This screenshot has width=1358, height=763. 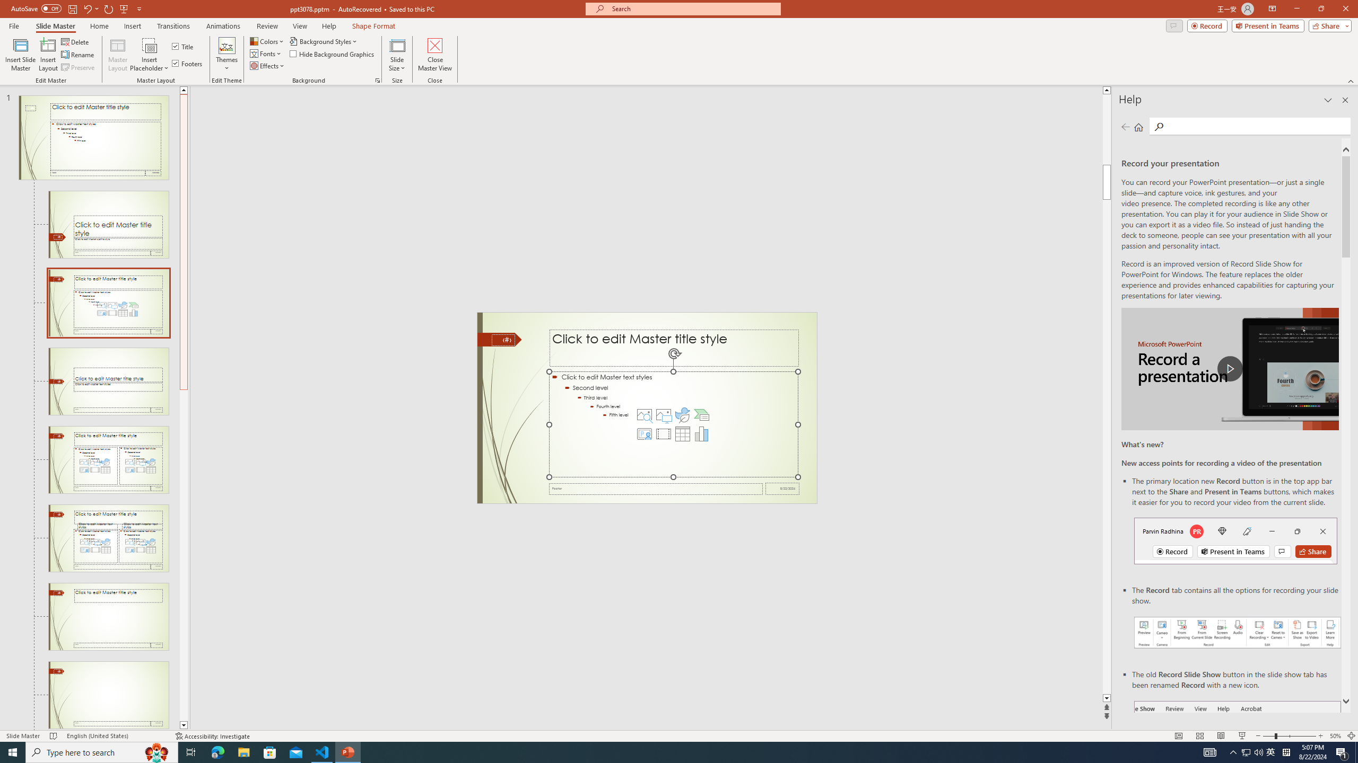 I want to click on Record button in ribbon, so click(x=1238, y=754).